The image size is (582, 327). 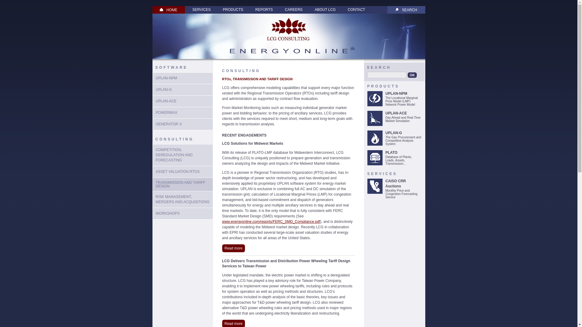 I want to click on PRODUCTS, so click(x=383, y=86).